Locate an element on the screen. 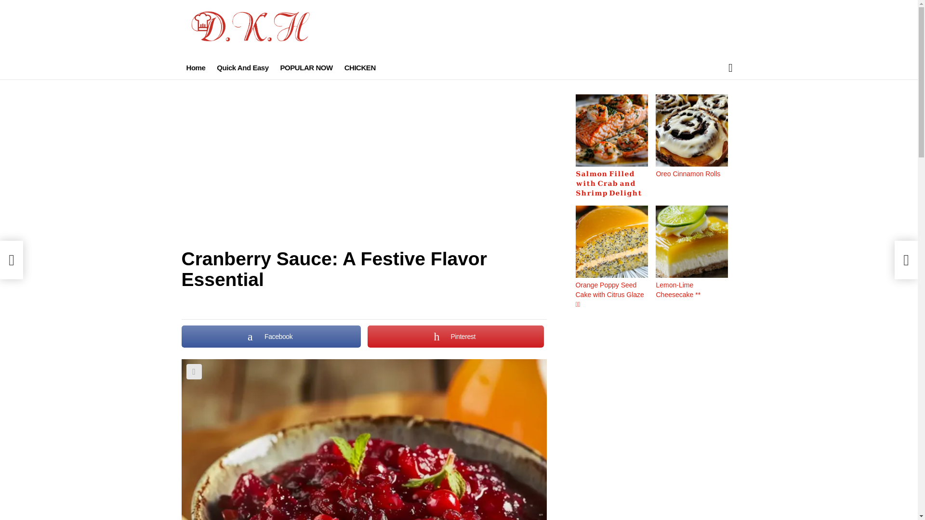 This screenshot has width=925, height=520. Home is located at coordinates (196, 67).